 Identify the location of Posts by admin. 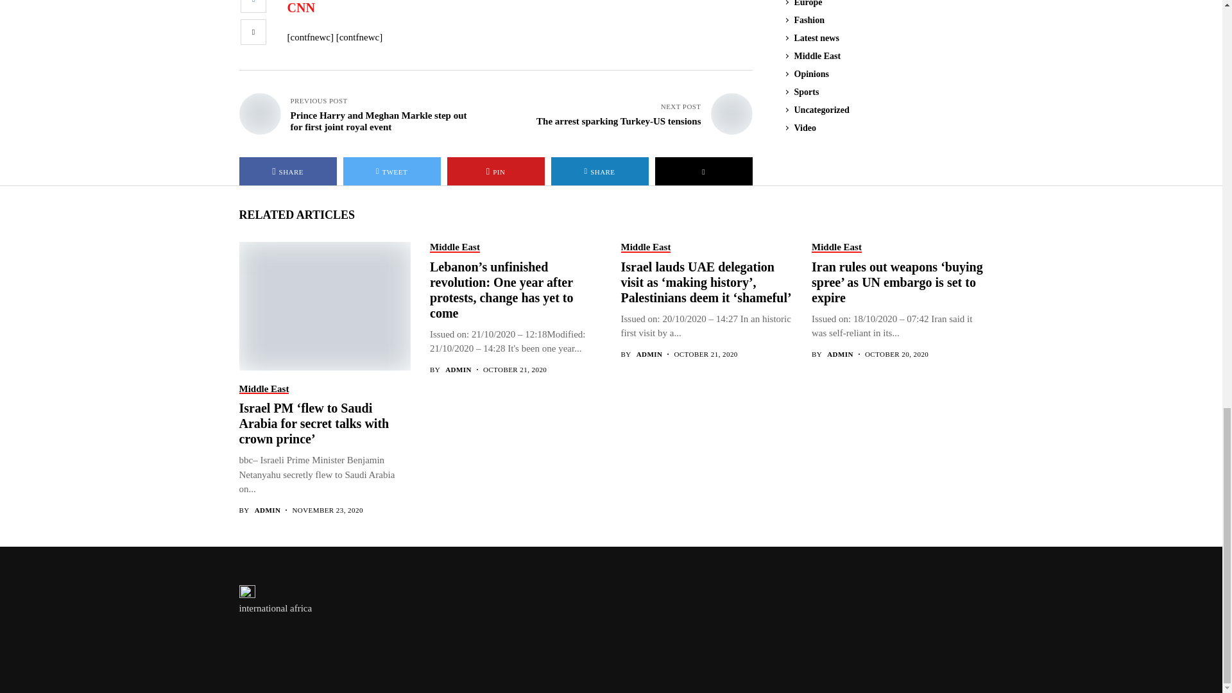
(649, 354).